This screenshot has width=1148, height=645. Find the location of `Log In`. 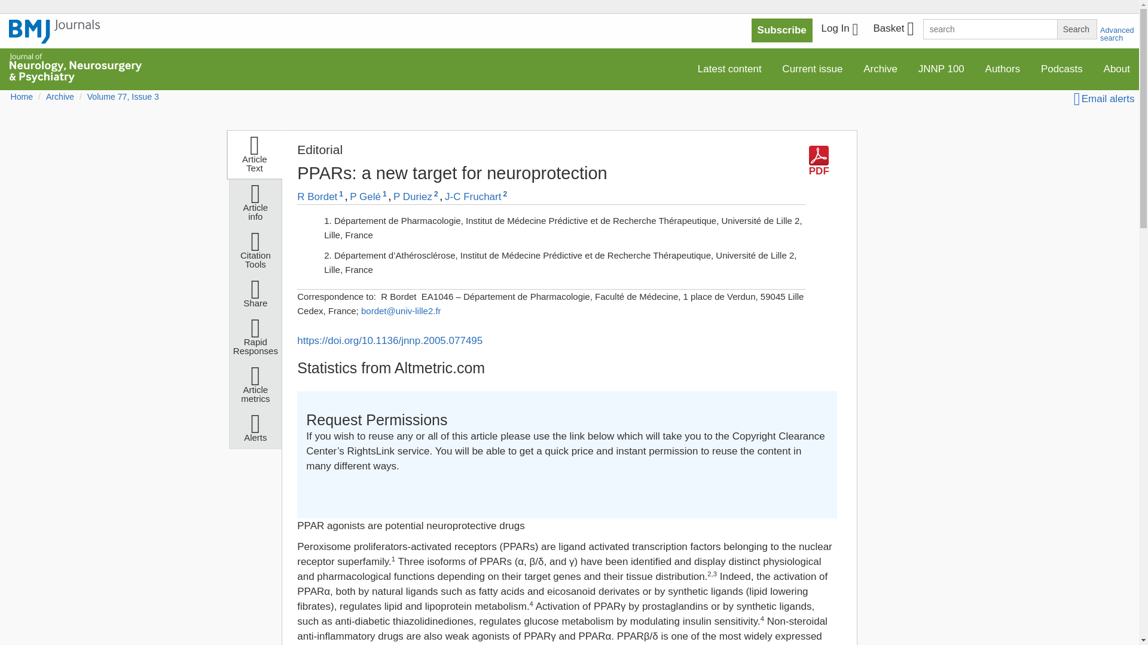

Log In is located at coordinates (839, 30).